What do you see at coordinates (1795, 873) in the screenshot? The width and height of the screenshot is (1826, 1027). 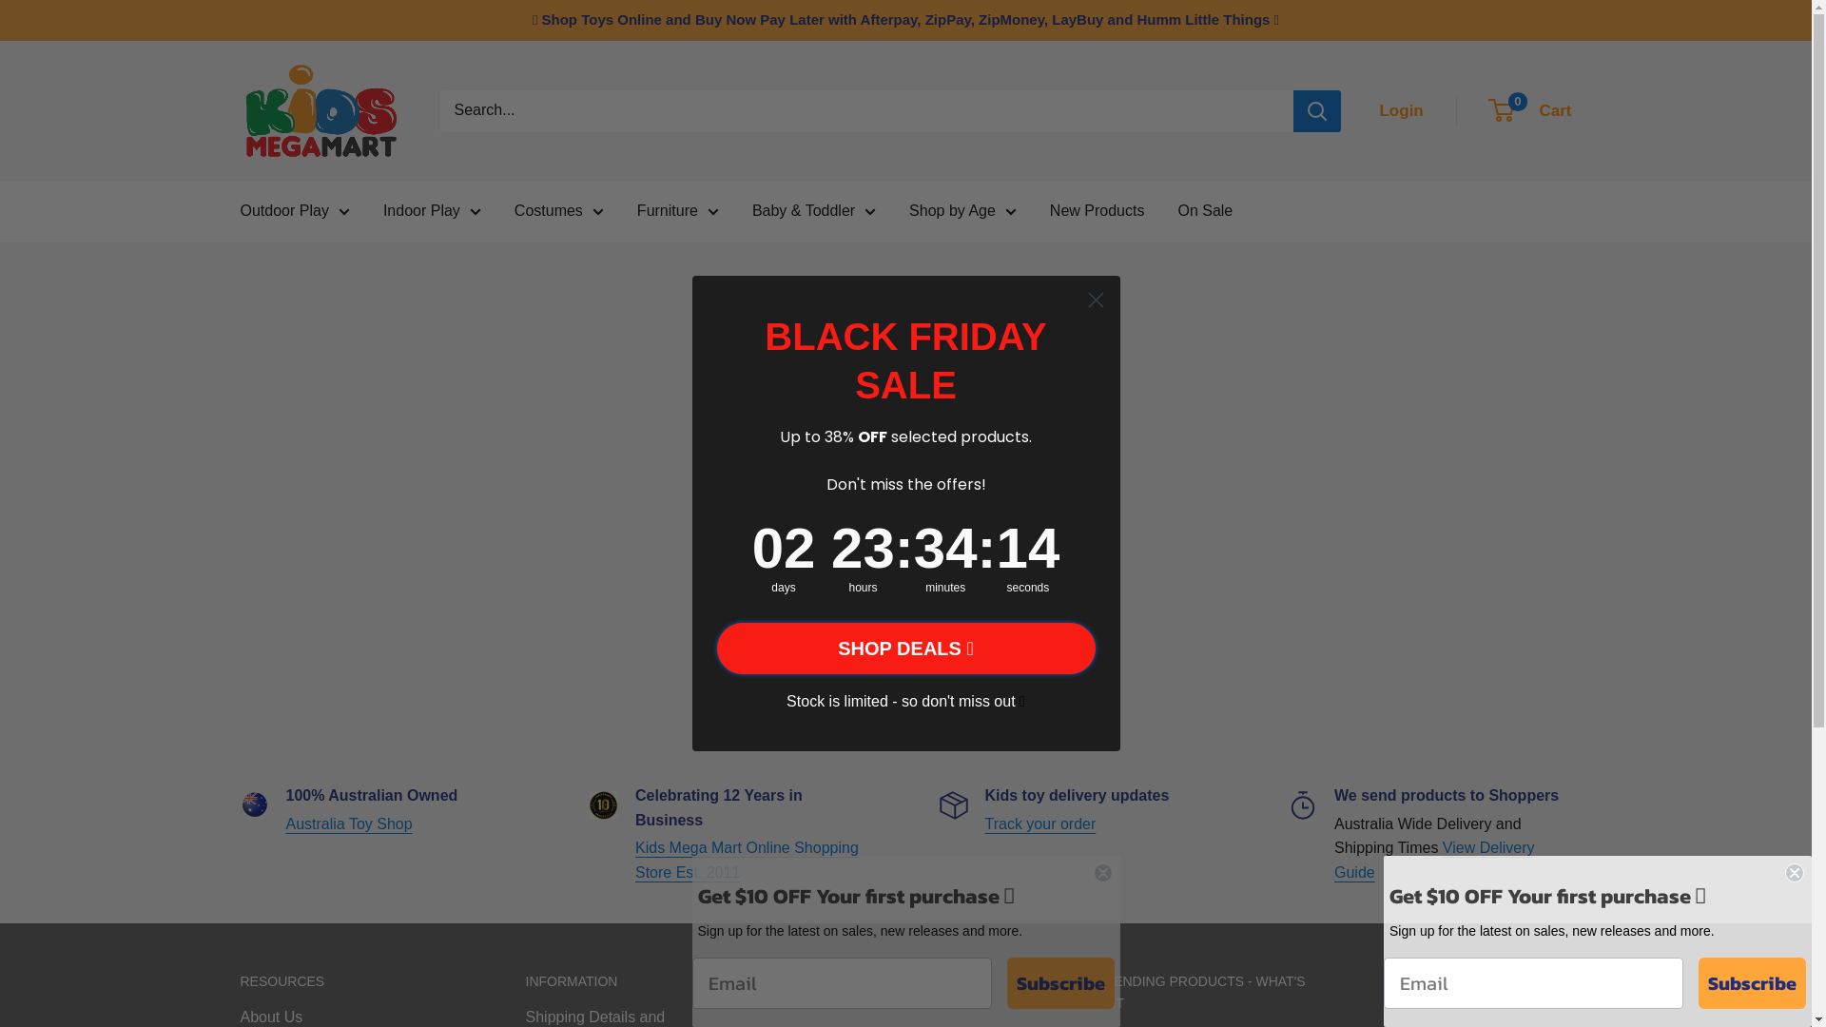 I see `Close dialog 14` at bounding box center [1795, 873].